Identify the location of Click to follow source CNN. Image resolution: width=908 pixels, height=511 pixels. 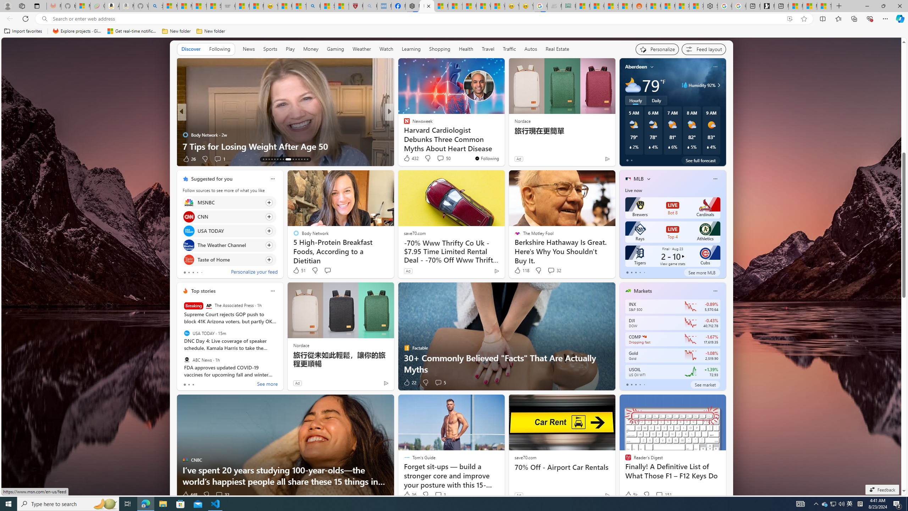
(229, 216).